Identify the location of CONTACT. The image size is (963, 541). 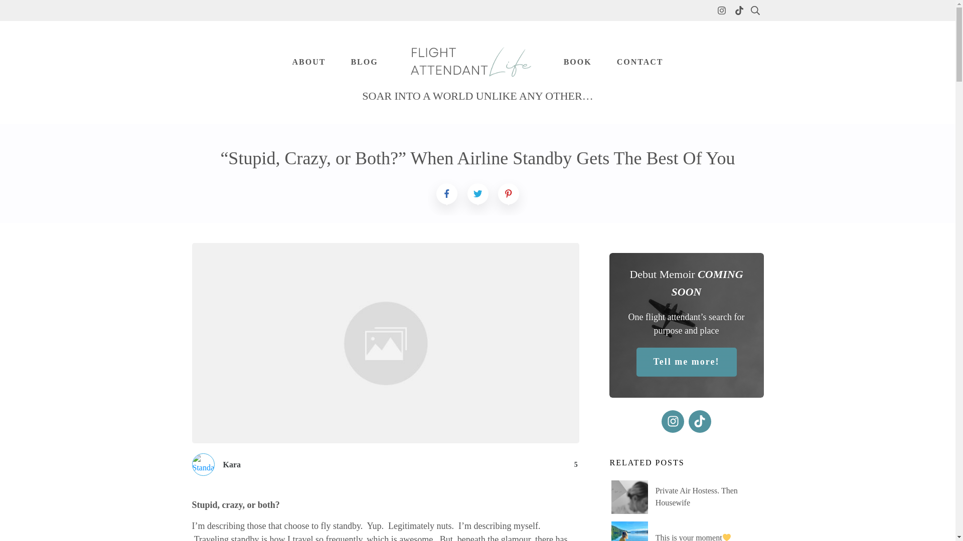
(640, 62).